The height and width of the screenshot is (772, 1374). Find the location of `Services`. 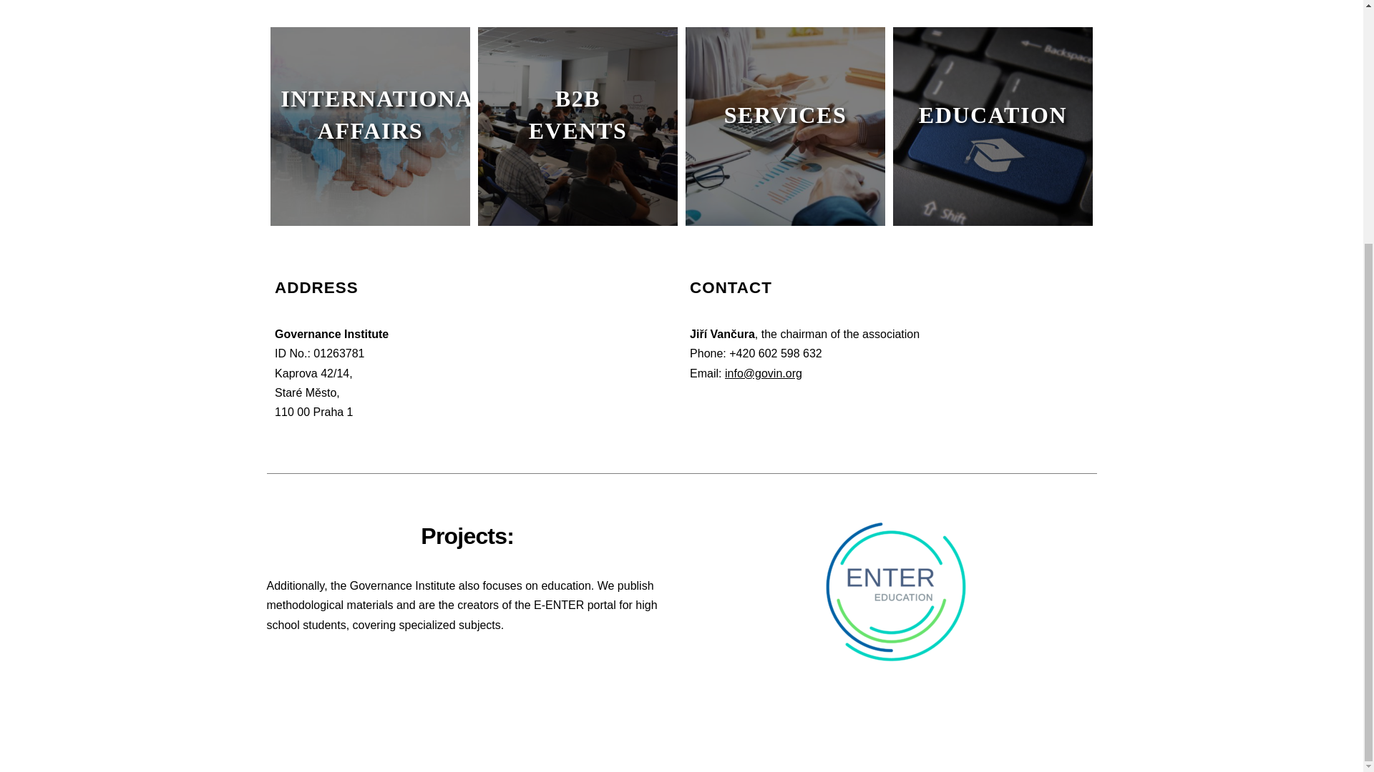

Services is located at coordinates (785, 126).